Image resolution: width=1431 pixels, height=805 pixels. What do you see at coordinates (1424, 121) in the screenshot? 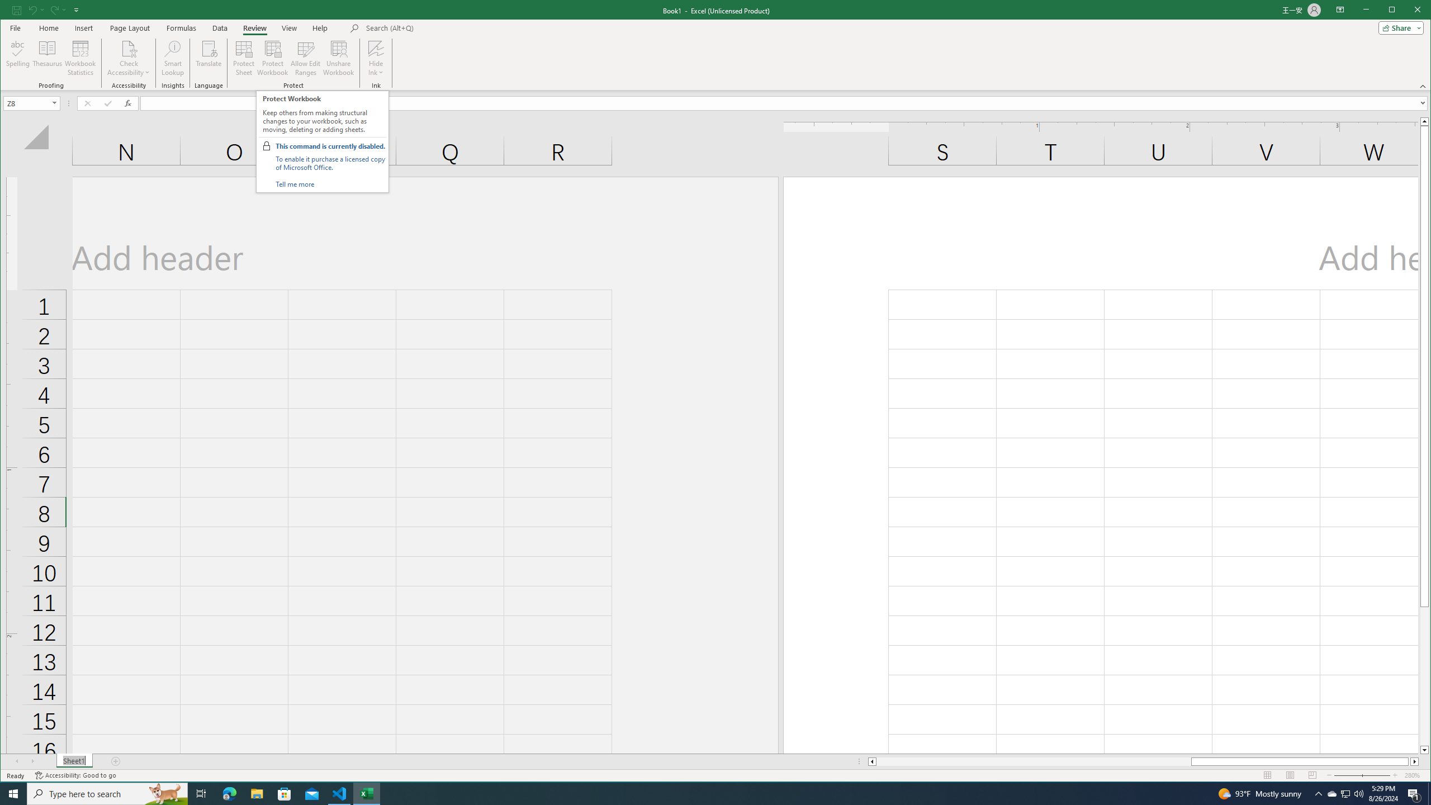
I see `Line up` at bounding box center [1424, 121].